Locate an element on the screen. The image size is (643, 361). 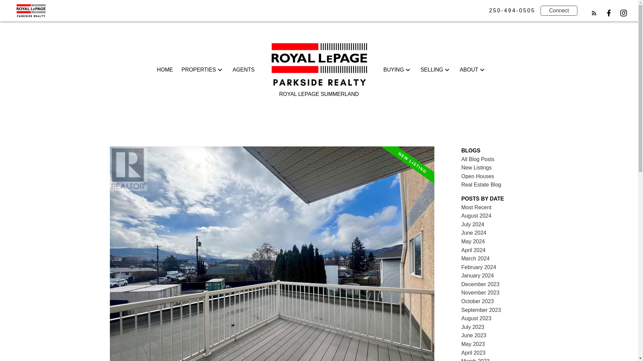
BUYING is located at coordinates (393, 70).